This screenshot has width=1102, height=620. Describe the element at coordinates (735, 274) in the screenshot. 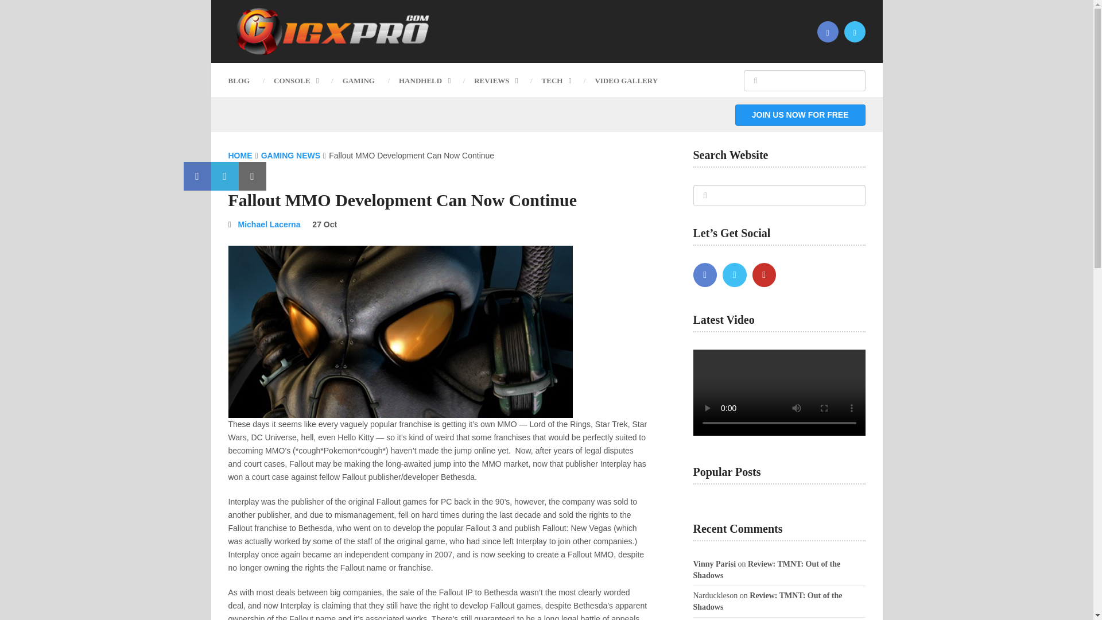

I see `Twitter` at that location.